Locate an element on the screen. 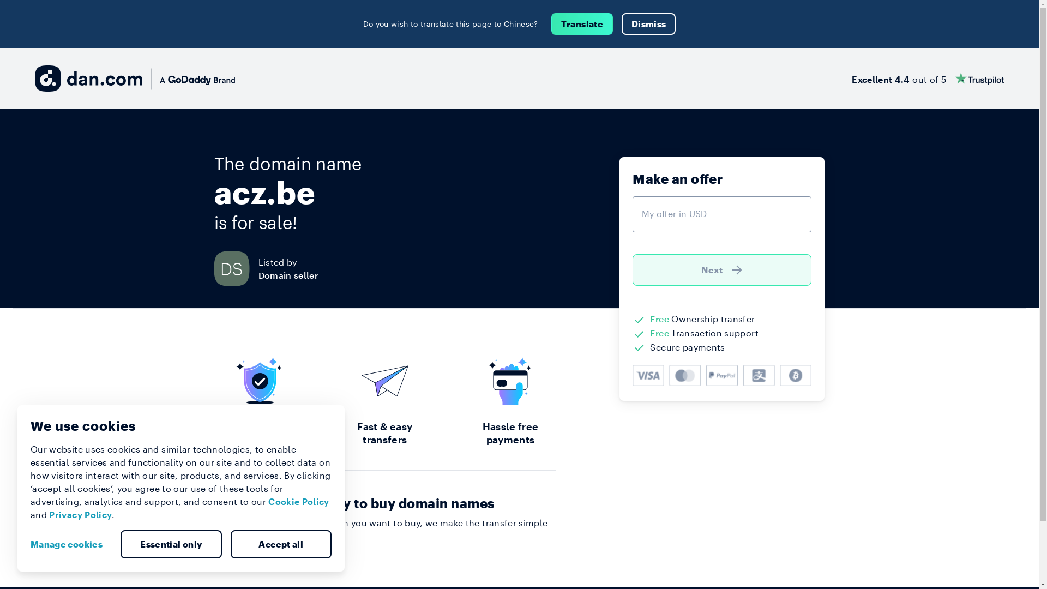 The height and width of the screenshot is (589, 1047). Privacy Policy is located at coordinates (81, 515).